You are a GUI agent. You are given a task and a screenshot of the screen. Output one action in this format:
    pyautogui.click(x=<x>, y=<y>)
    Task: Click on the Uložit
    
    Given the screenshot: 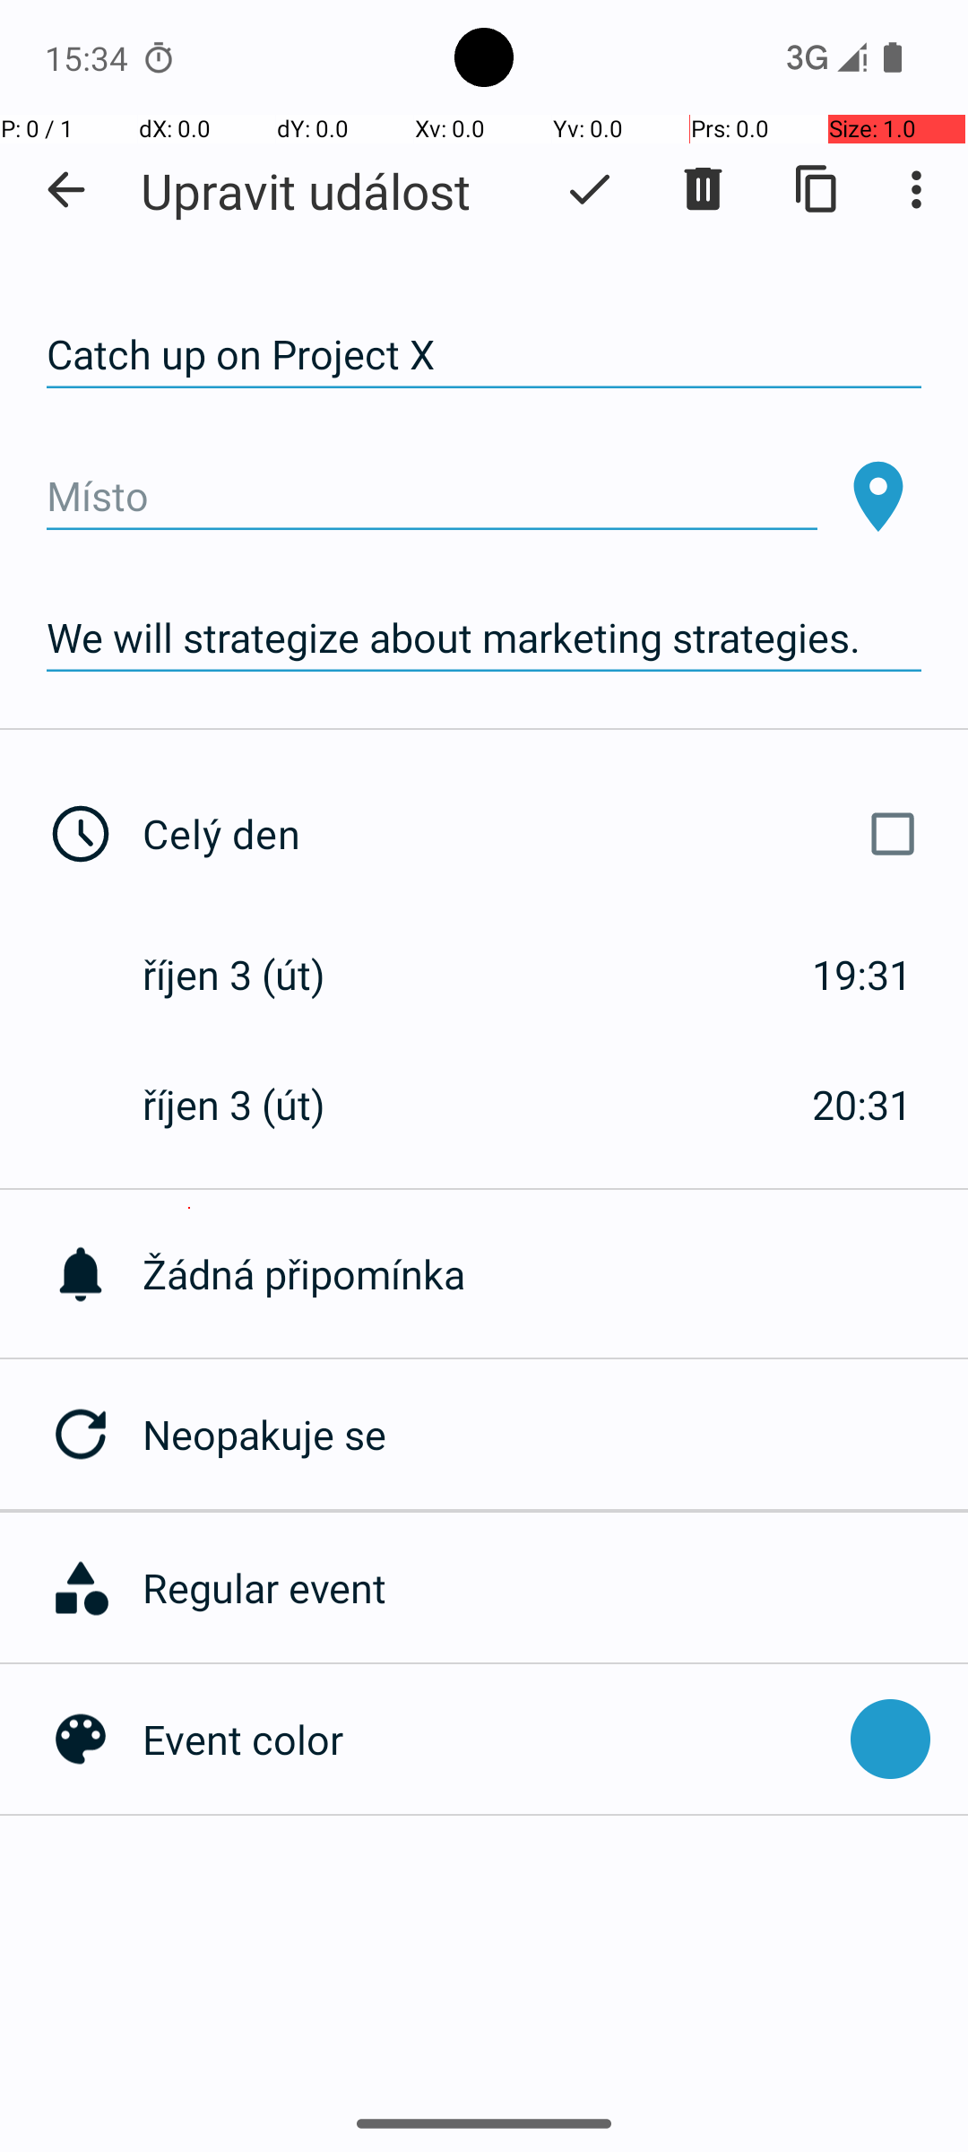 What is the action you would take?
    pyautogui.click(x=590, y=189)
    